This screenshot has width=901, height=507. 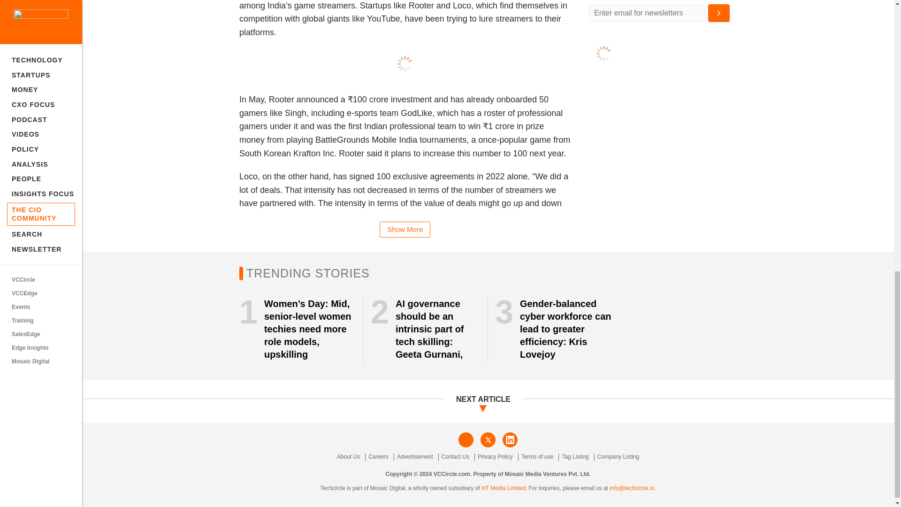 I want to click on Linkedin, so click(x=510, y=439).